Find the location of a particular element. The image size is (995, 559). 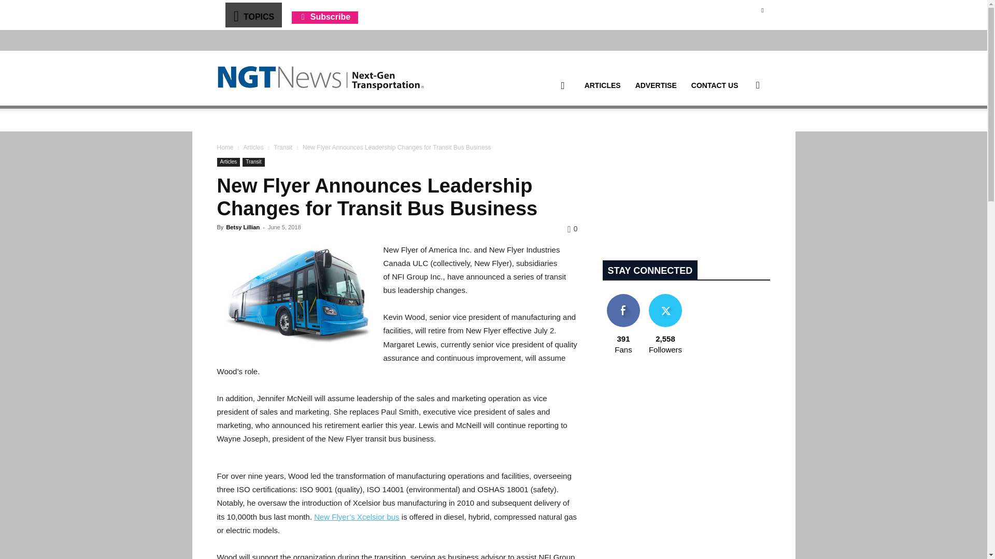

Alternative Fuel News, CNG News is located at coordinates (320, 78).